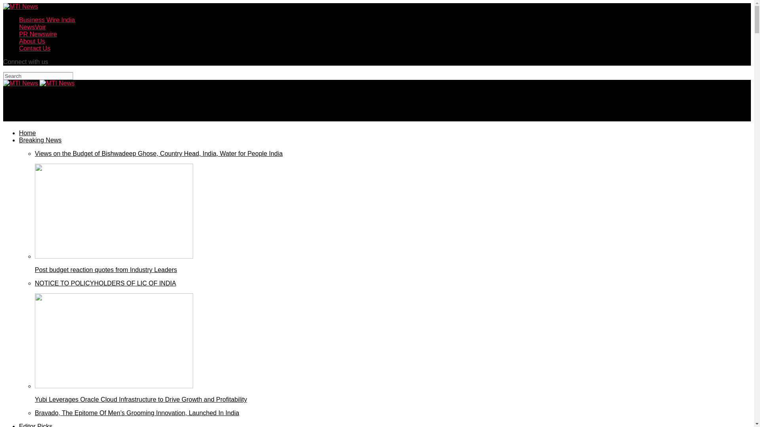  I want to click on Editor Picks, so click(36, 425).